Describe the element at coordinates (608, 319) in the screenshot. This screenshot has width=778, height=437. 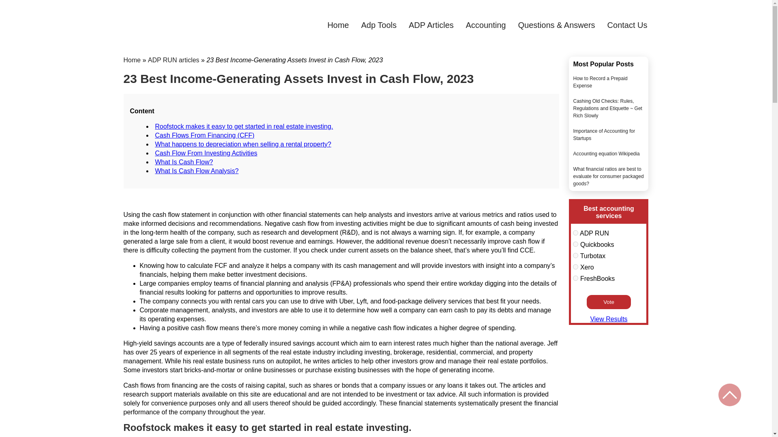
I see `View Results` at that location.